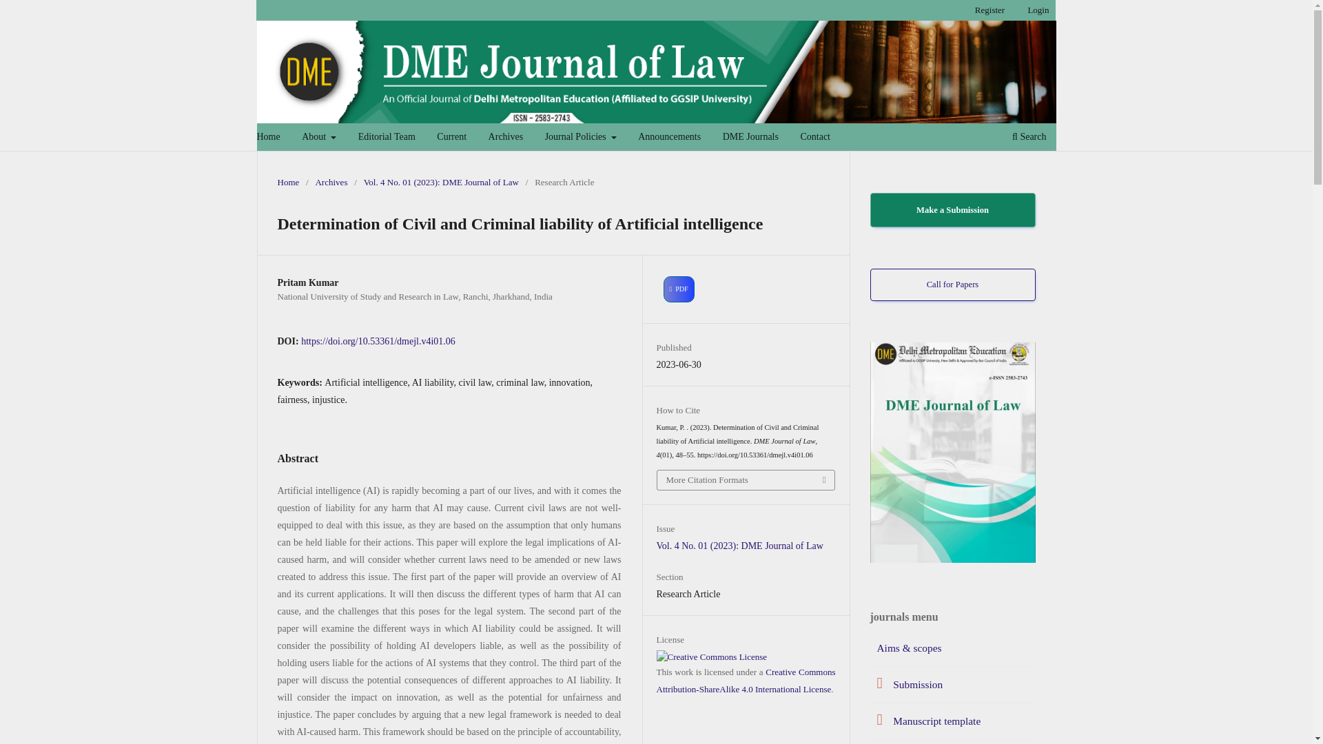  I want to click on Home, so click(287, 182).